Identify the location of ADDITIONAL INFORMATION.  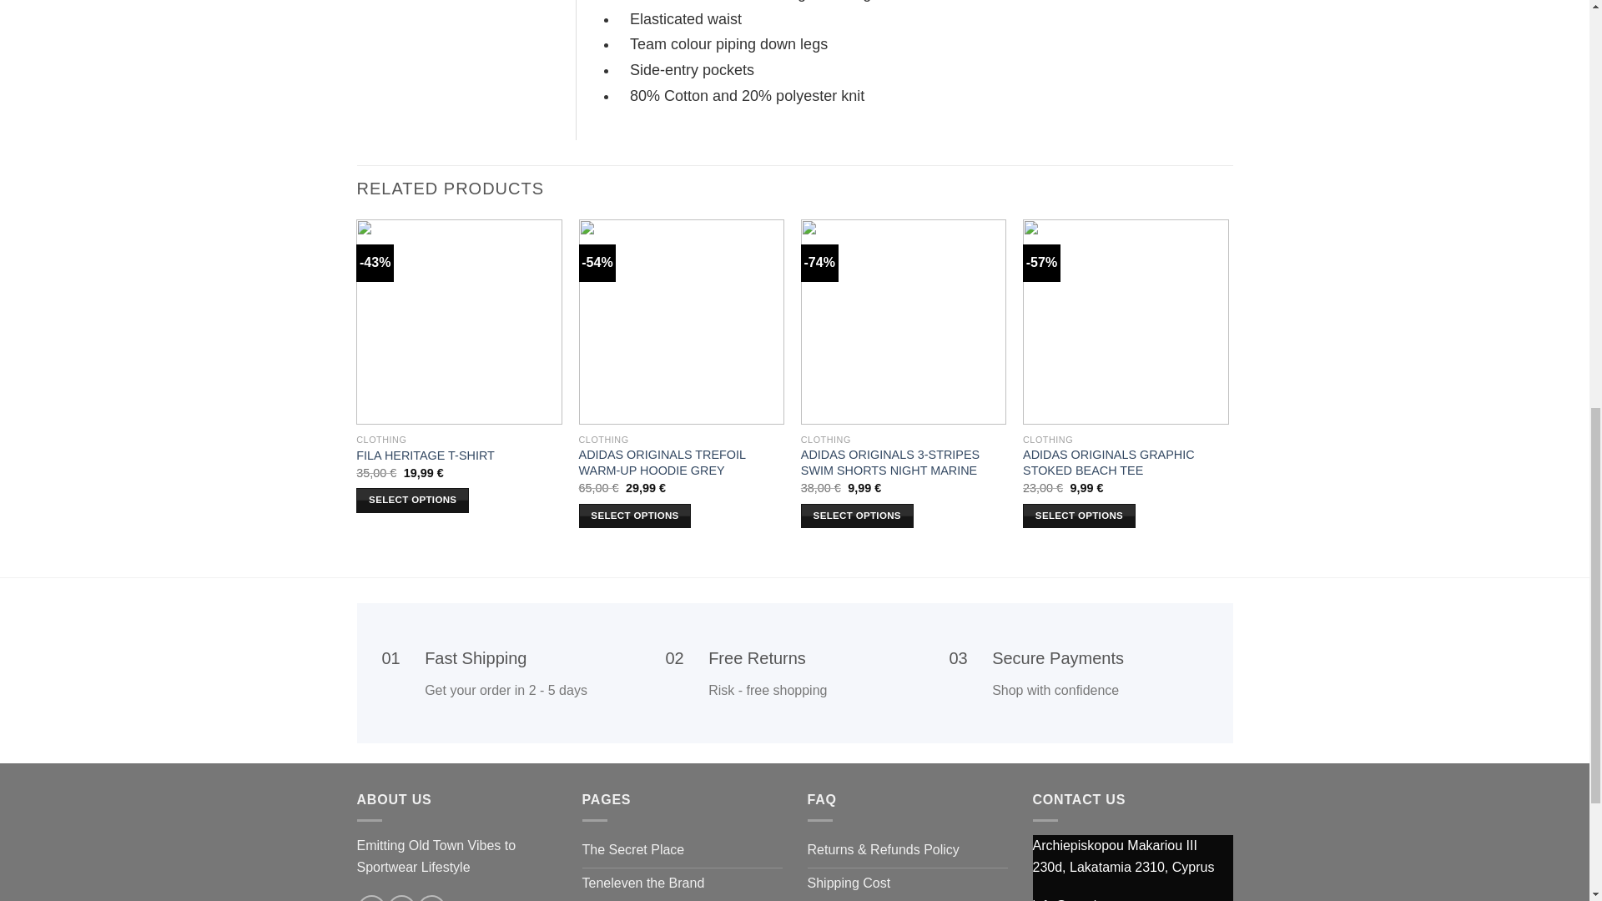
(467, 3).